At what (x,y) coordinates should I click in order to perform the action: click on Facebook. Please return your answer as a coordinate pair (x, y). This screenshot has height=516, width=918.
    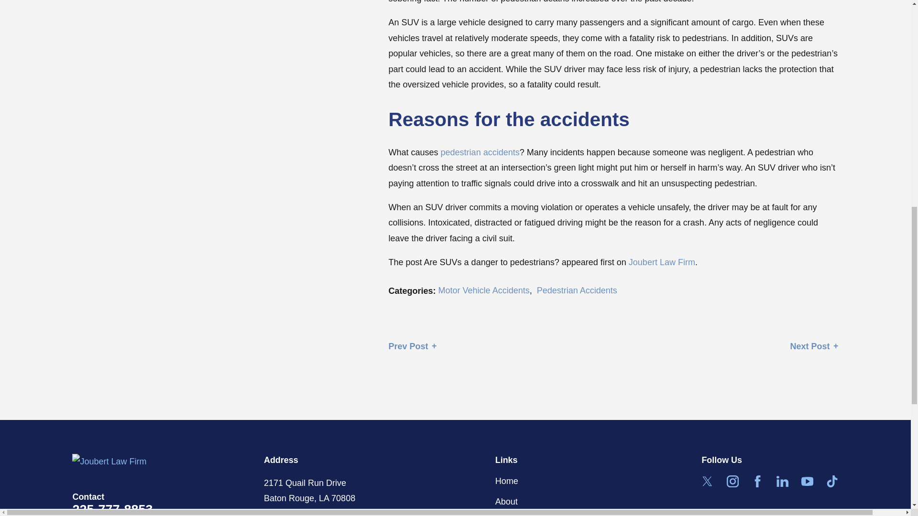
    Looking at the image, I should click on (757, 481).